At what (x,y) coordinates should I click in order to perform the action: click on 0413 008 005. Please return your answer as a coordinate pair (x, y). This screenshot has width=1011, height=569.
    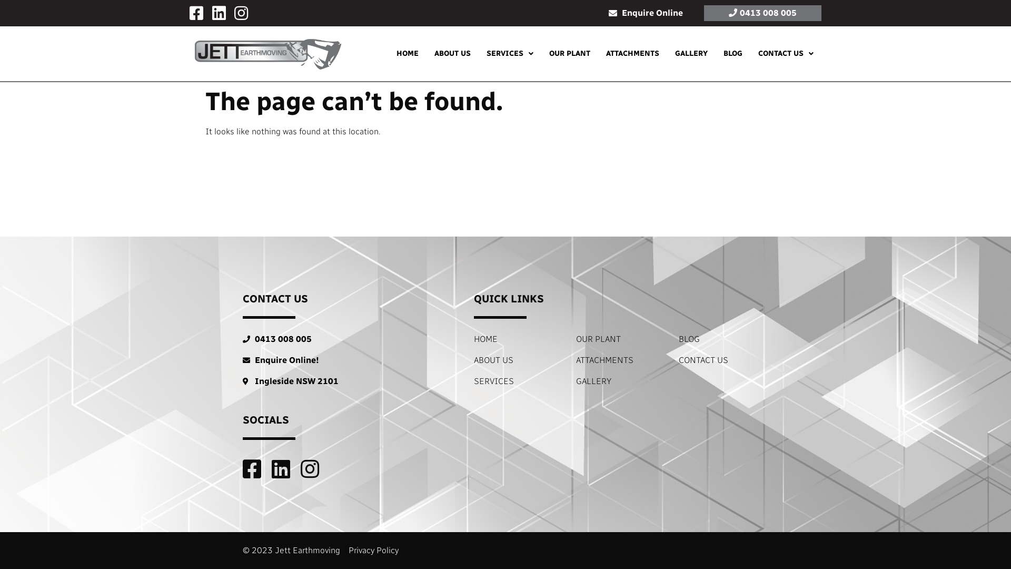
    Looking at the image, I should click on (346, 339).